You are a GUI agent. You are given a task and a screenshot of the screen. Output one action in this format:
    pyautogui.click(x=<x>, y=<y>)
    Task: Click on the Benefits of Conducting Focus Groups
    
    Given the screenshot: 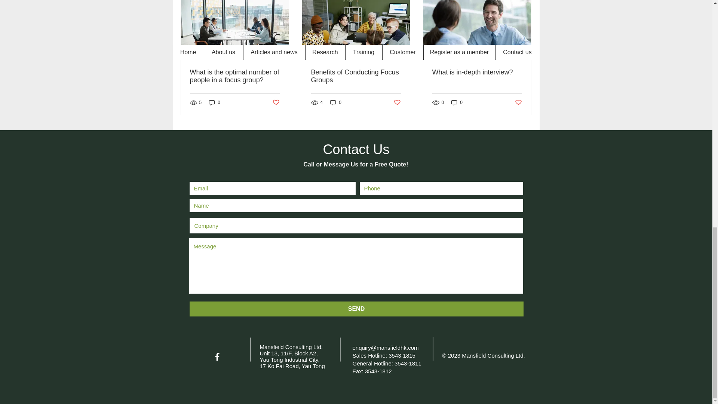 What is the action you would take?
    pyautogui.click(x=356, y=76)
    